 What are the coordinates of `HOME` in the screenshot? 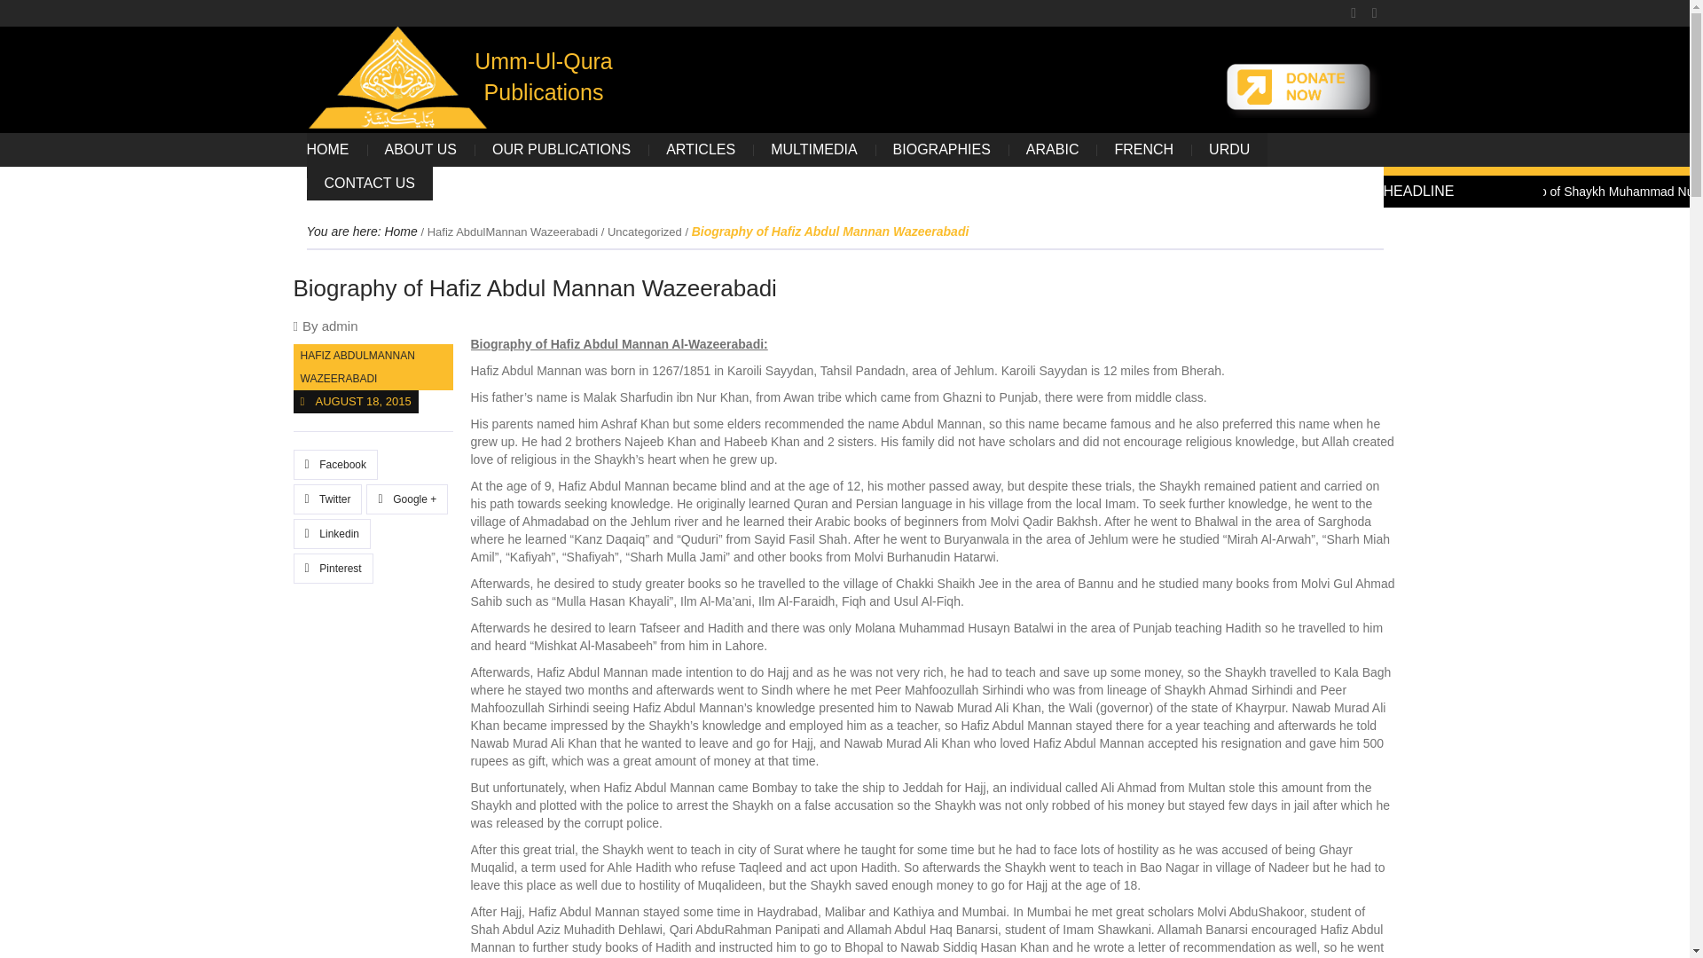 It's located at (337, 149).